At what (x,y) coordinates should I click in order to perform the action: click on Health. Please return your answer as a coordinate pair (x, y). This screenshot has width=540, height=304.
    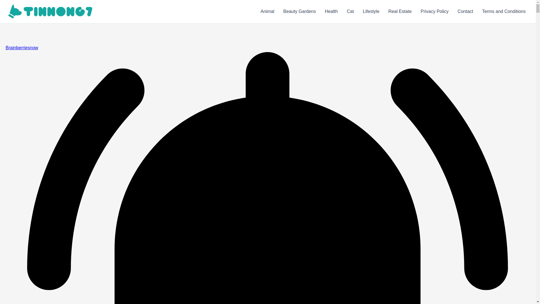
    Looking at the image, I should click on (331, 12).